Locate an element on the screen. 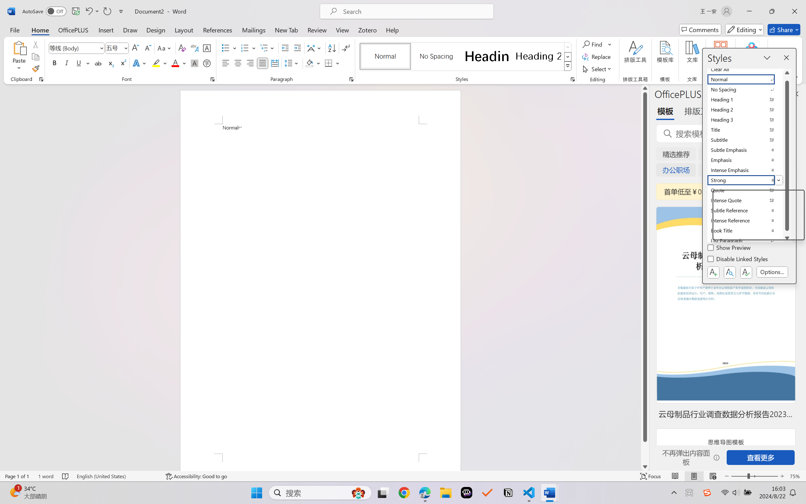 The height and width of the screenshot is (504, 806). Customize Quick Access Toolbar is located at coordinates (121, 11).